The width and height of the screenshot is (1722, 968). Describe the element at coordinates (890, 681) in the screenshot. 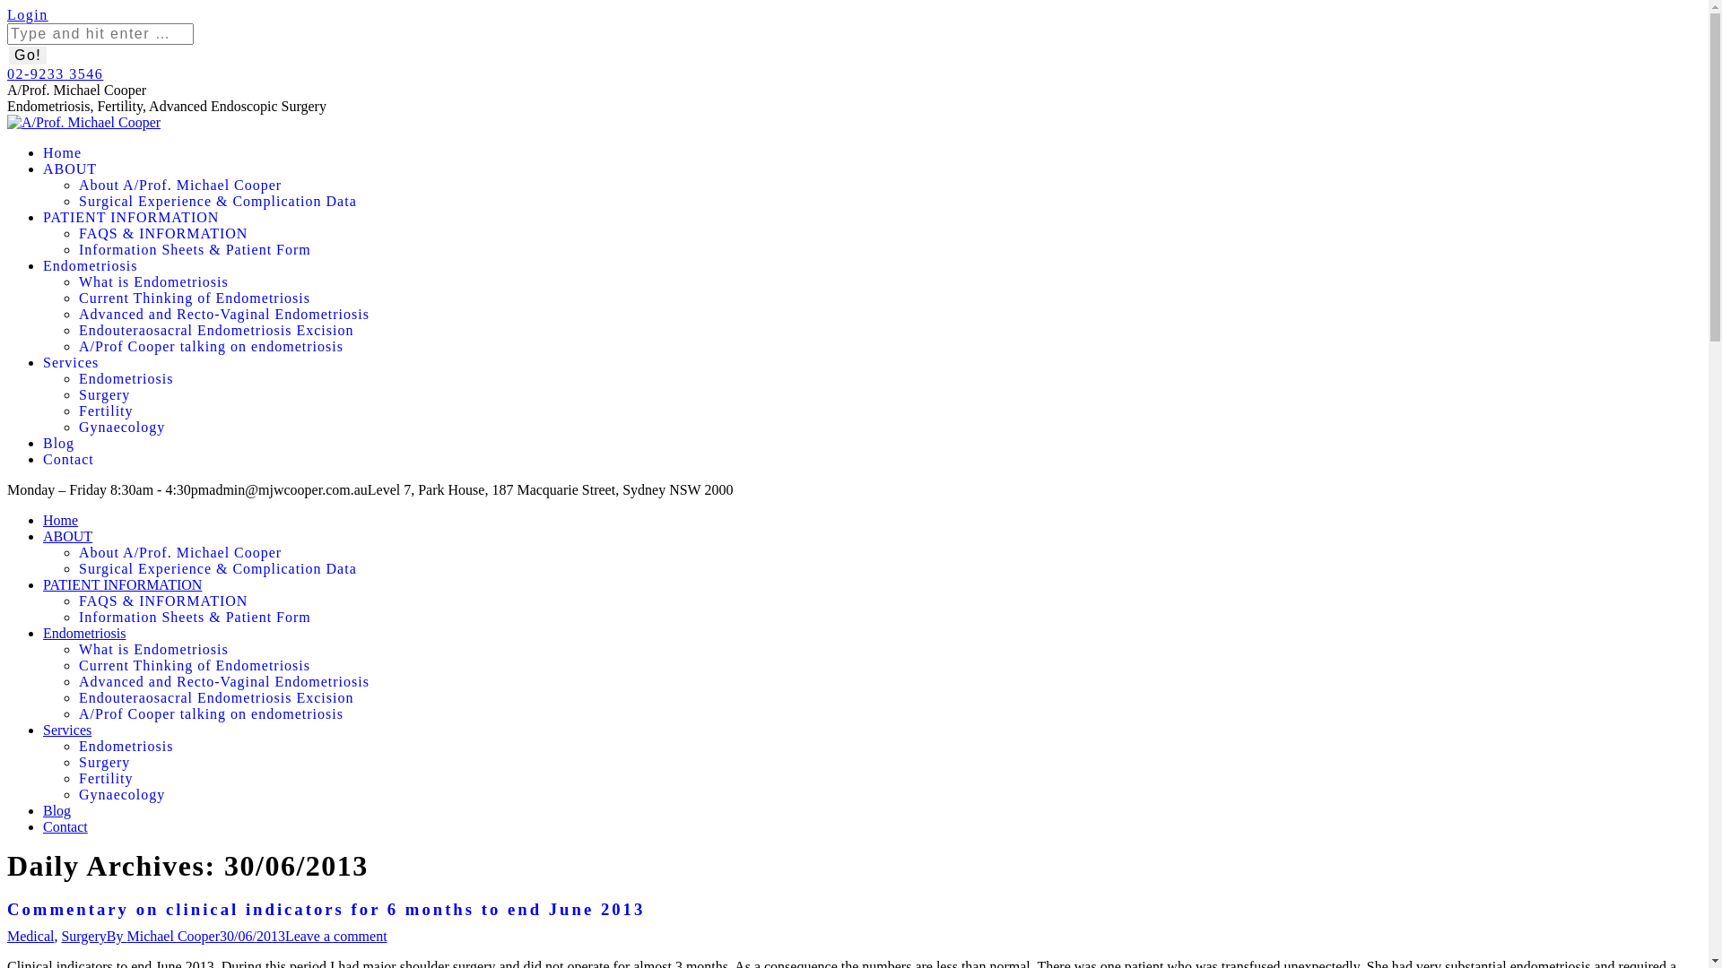

I see `Advanced and Recto-Vaginal Endometriosis` at that location.